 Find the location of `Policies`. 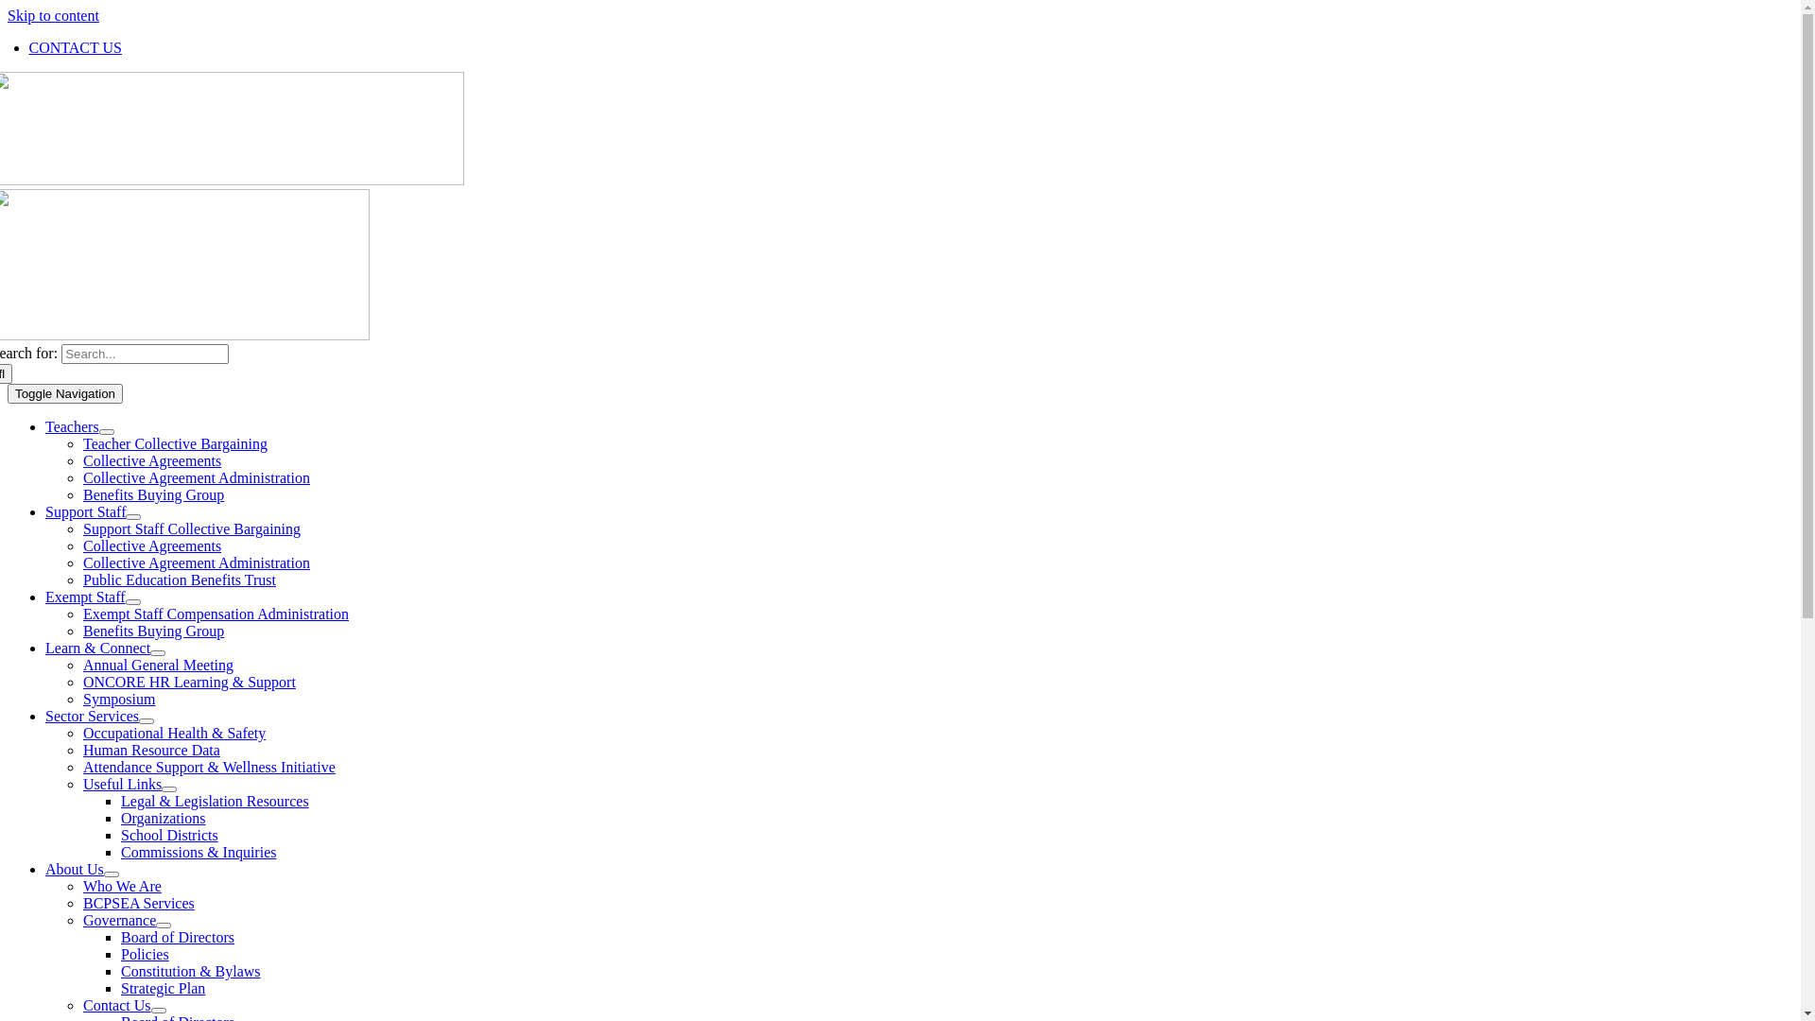

Policies is located at coordinates (146, 954).